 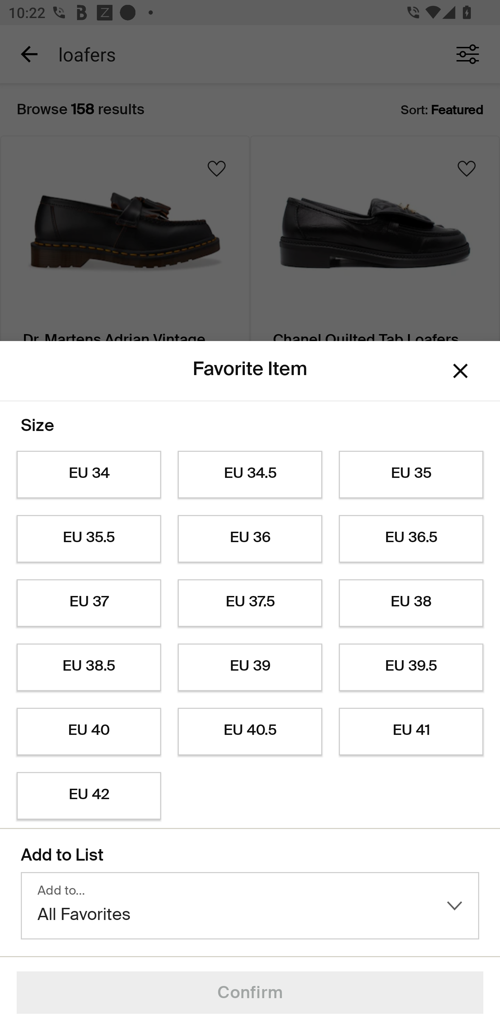 What do you see at coordinates (460, 370) in the screenshot?
I see `Dismiss` at bounding box center [460, 370].